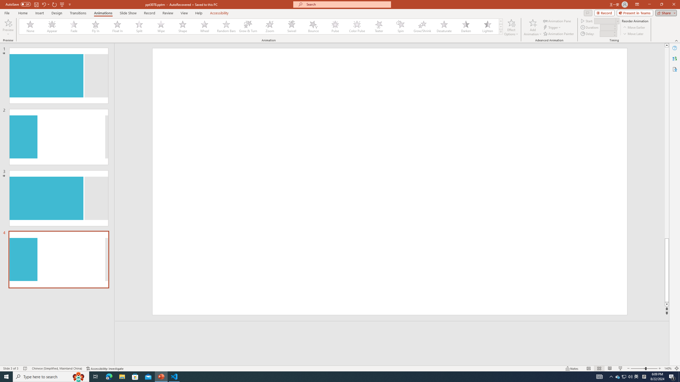 The width and height of the screenshot is (680, 382). Describe the element at coordinates (8, 23) in the screenshot. I see `Preview` at that location.